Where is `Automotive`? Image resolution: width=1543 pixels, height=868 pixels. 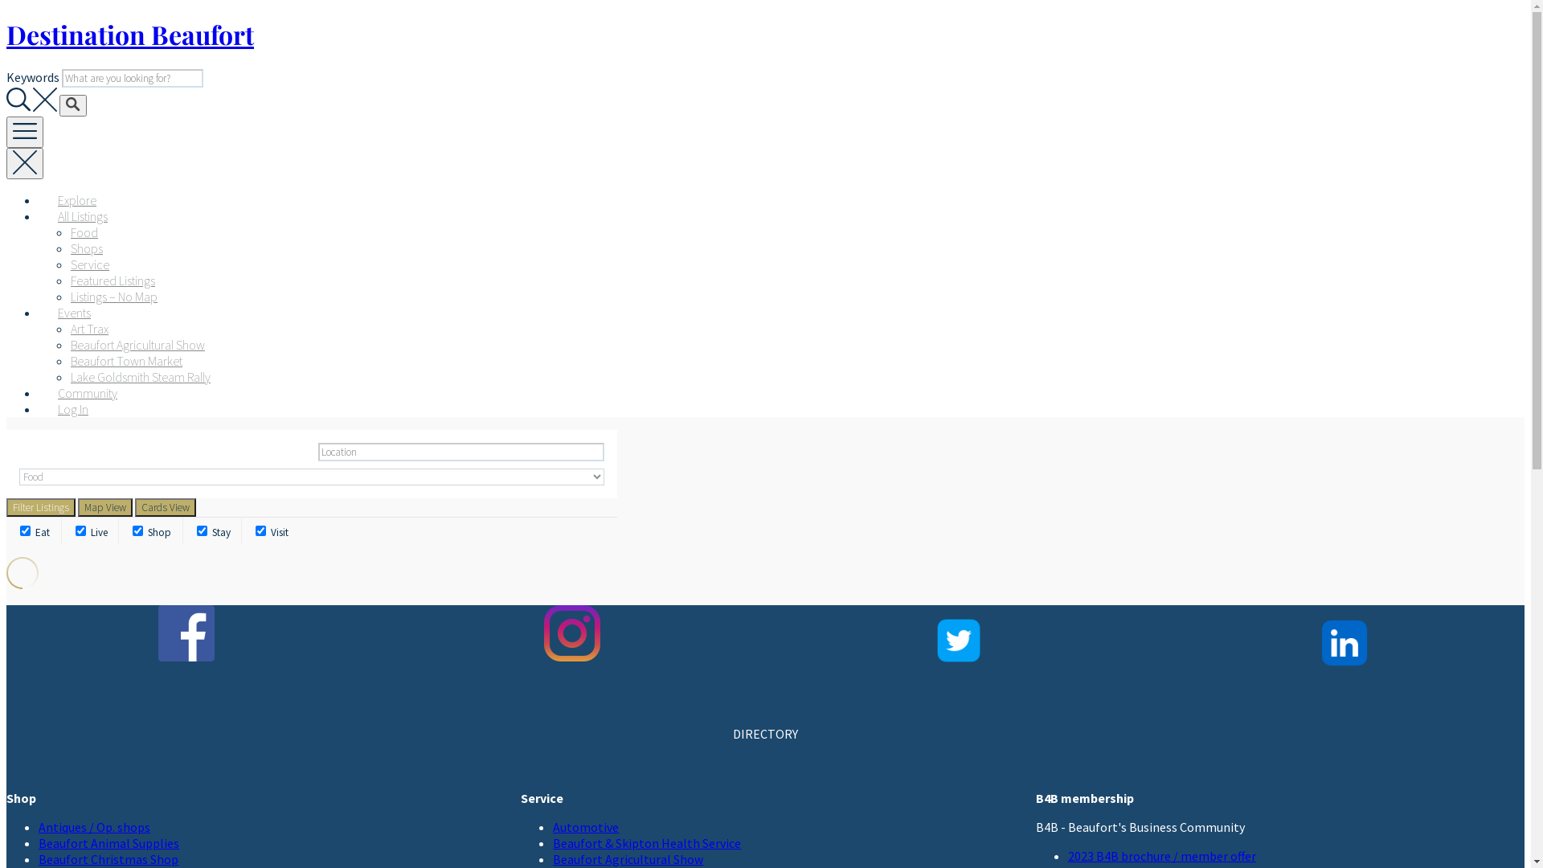 Automotive is located at coordinates (586, 827).